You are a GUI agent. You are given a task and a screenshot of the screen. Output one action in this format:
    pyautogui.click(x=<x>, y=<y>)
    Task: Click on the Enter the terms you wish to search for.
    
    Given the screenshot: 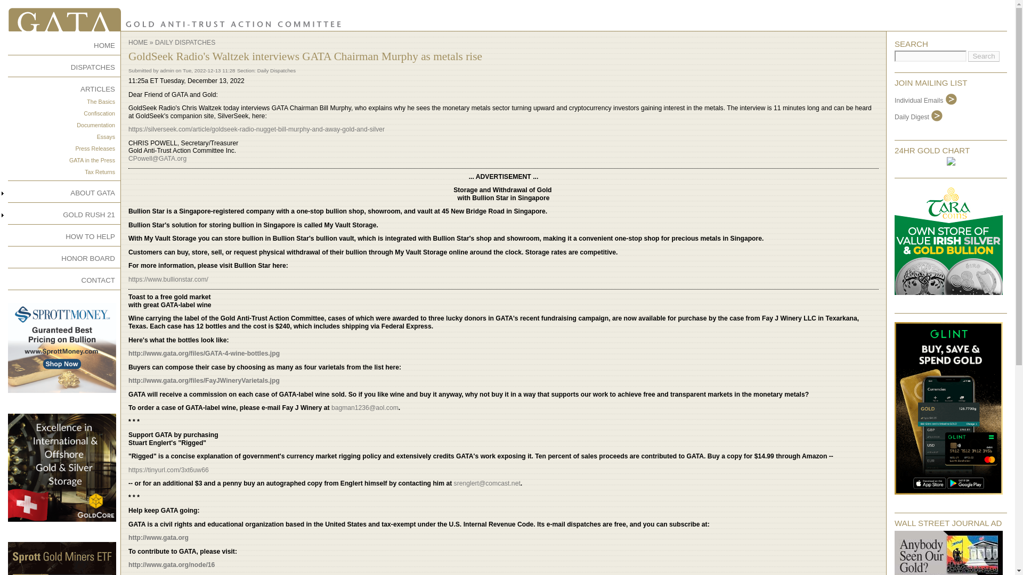 What is the action you would take?
    pyautogui.click(x=930, y=56)
    